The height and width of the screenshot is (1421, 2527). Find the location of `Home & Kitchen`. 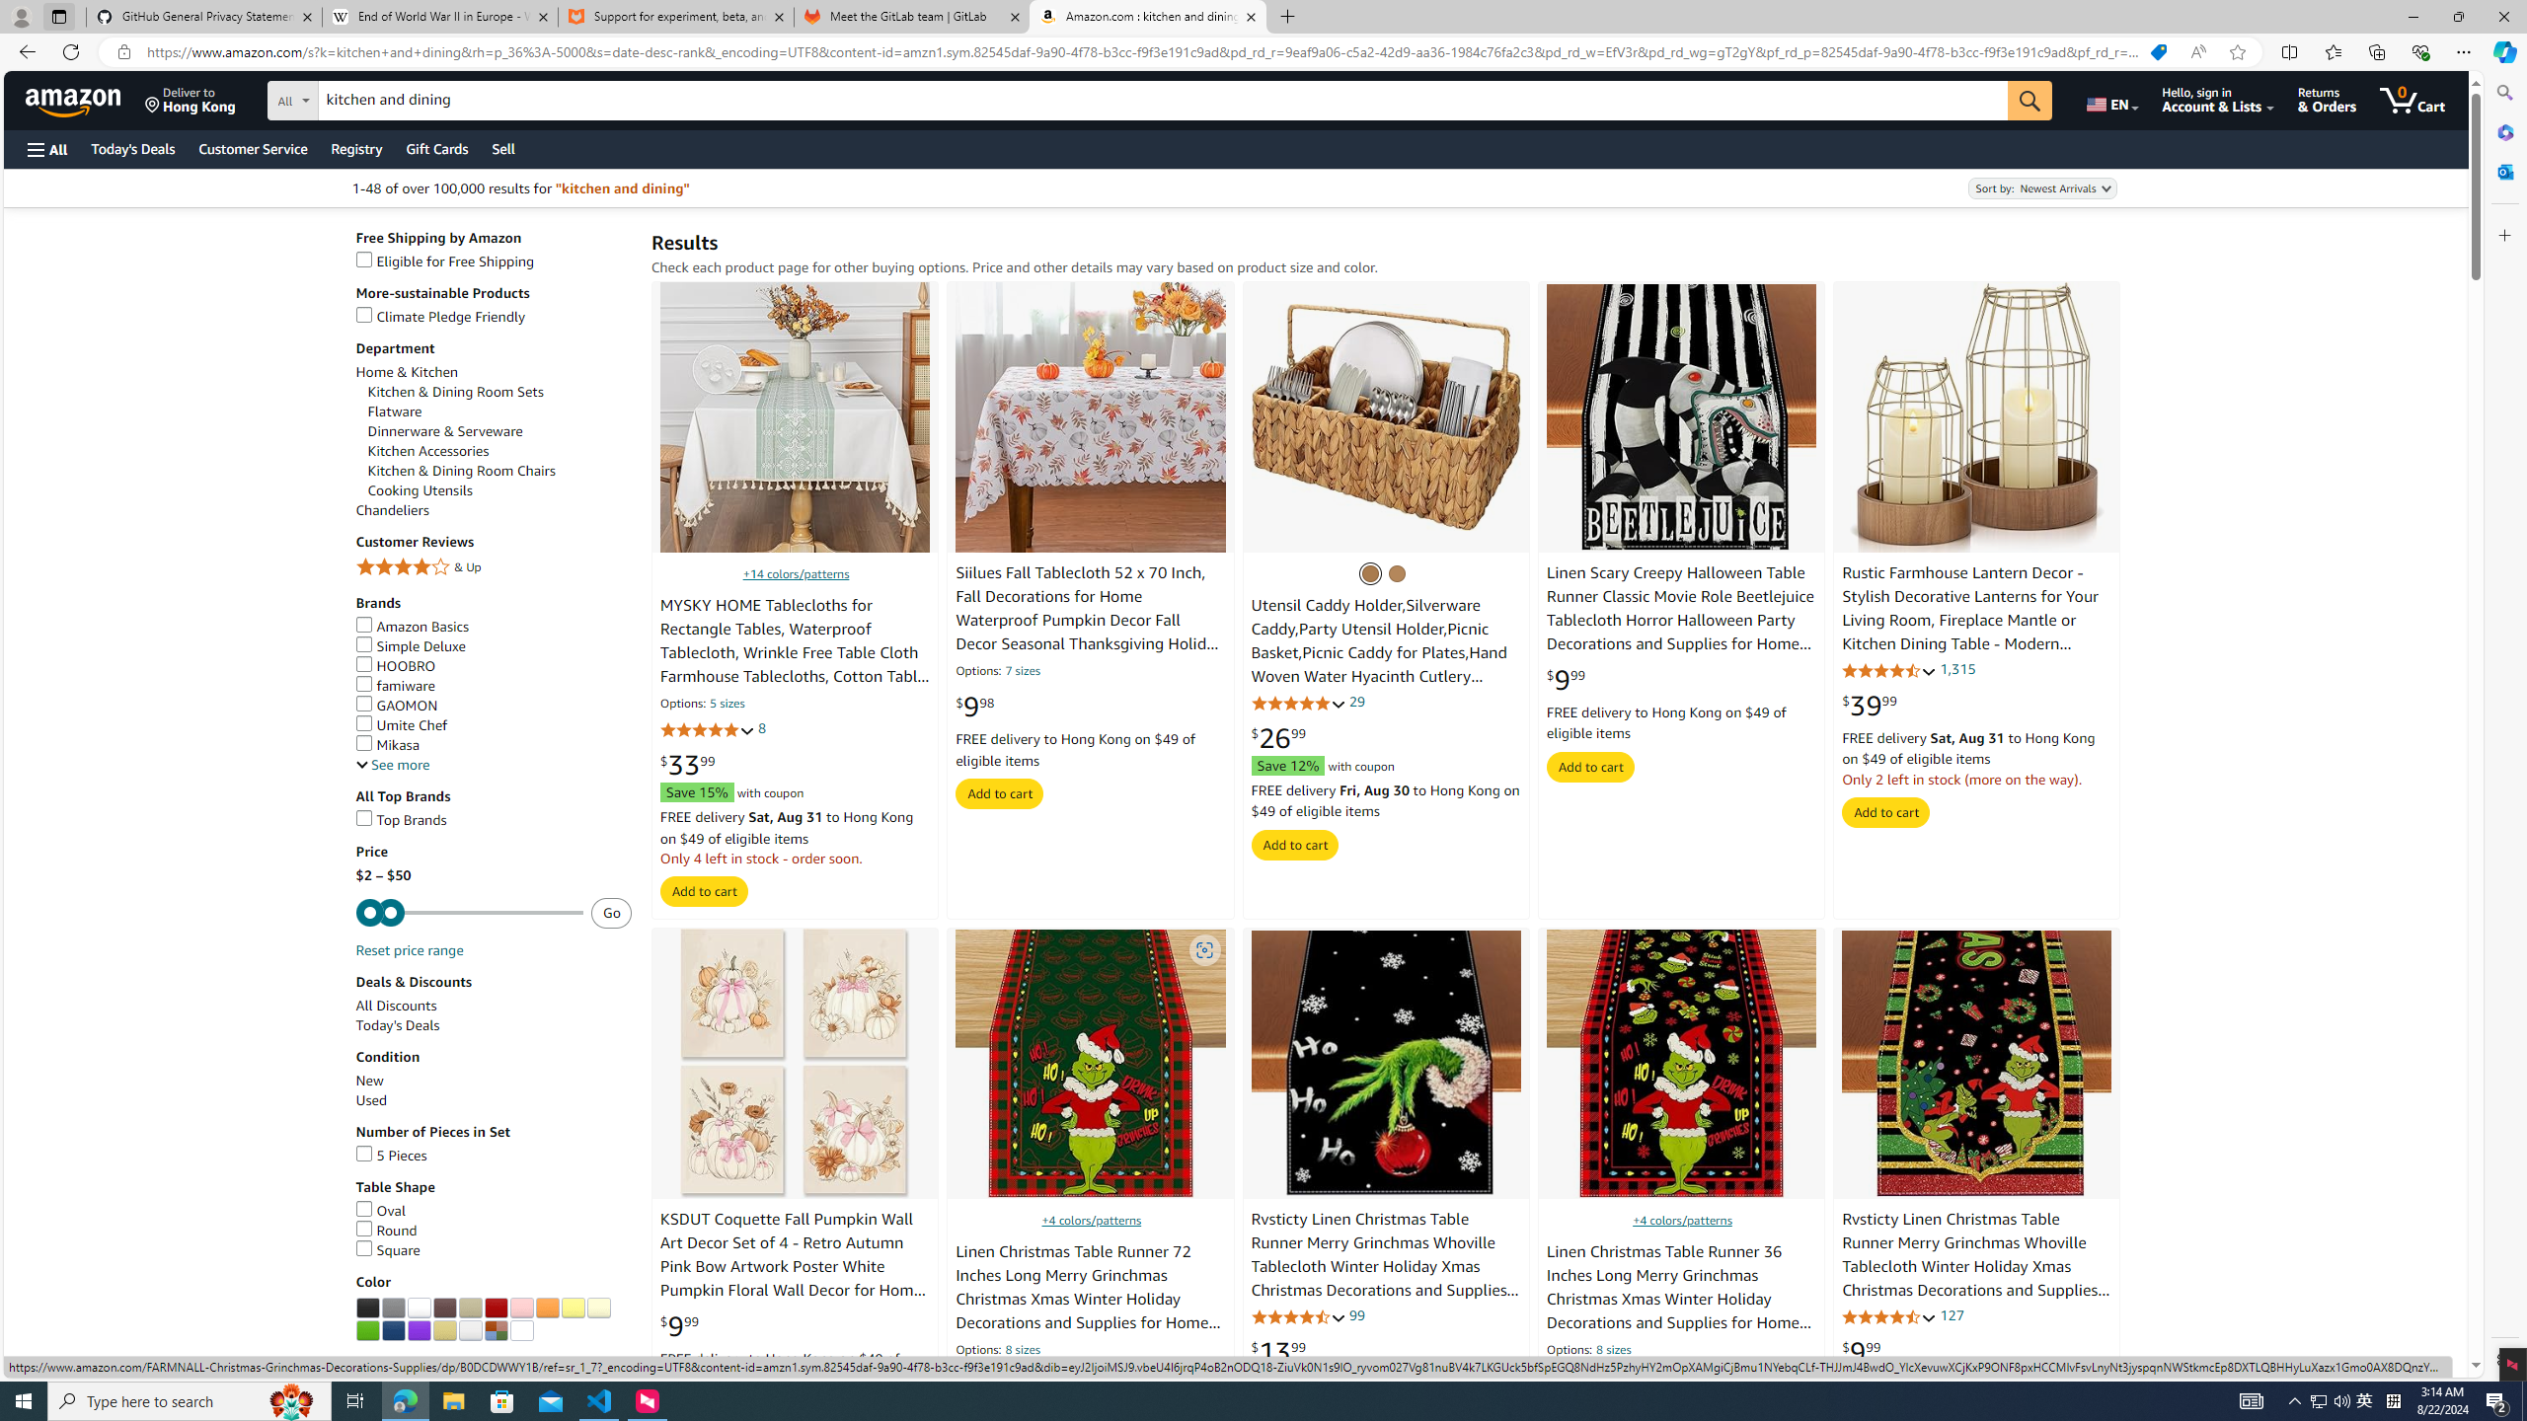

Home & Kitchen is located at coordinates (494, 371).